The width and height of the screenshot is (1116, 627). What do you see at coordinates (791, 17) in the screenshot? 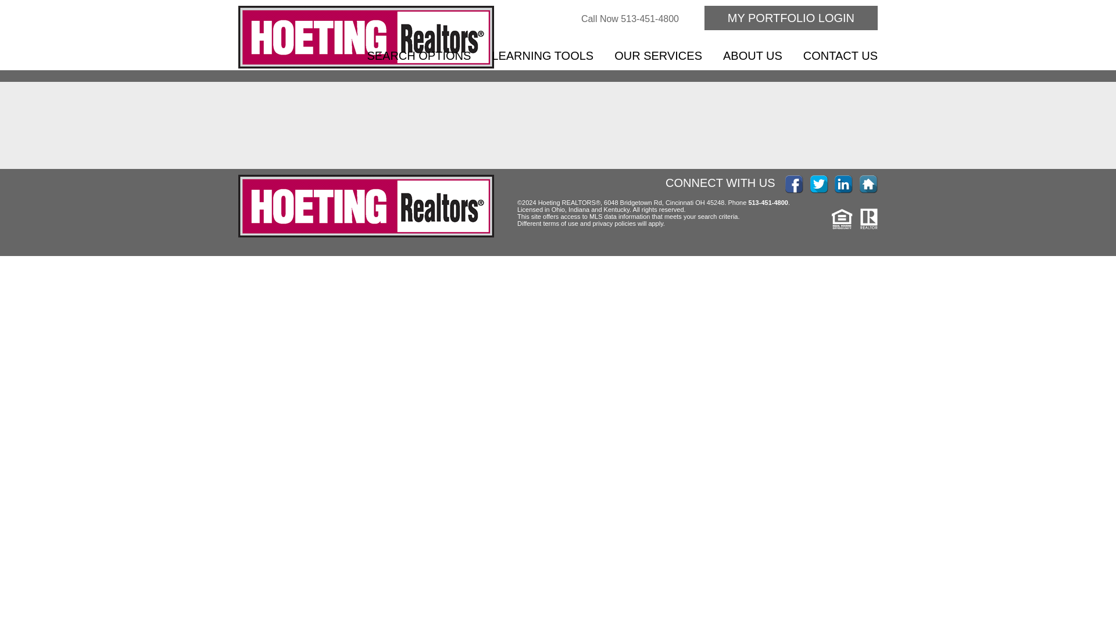
I see `MY PORTFOLIO LOGIN` at bounding box center [791, 17].